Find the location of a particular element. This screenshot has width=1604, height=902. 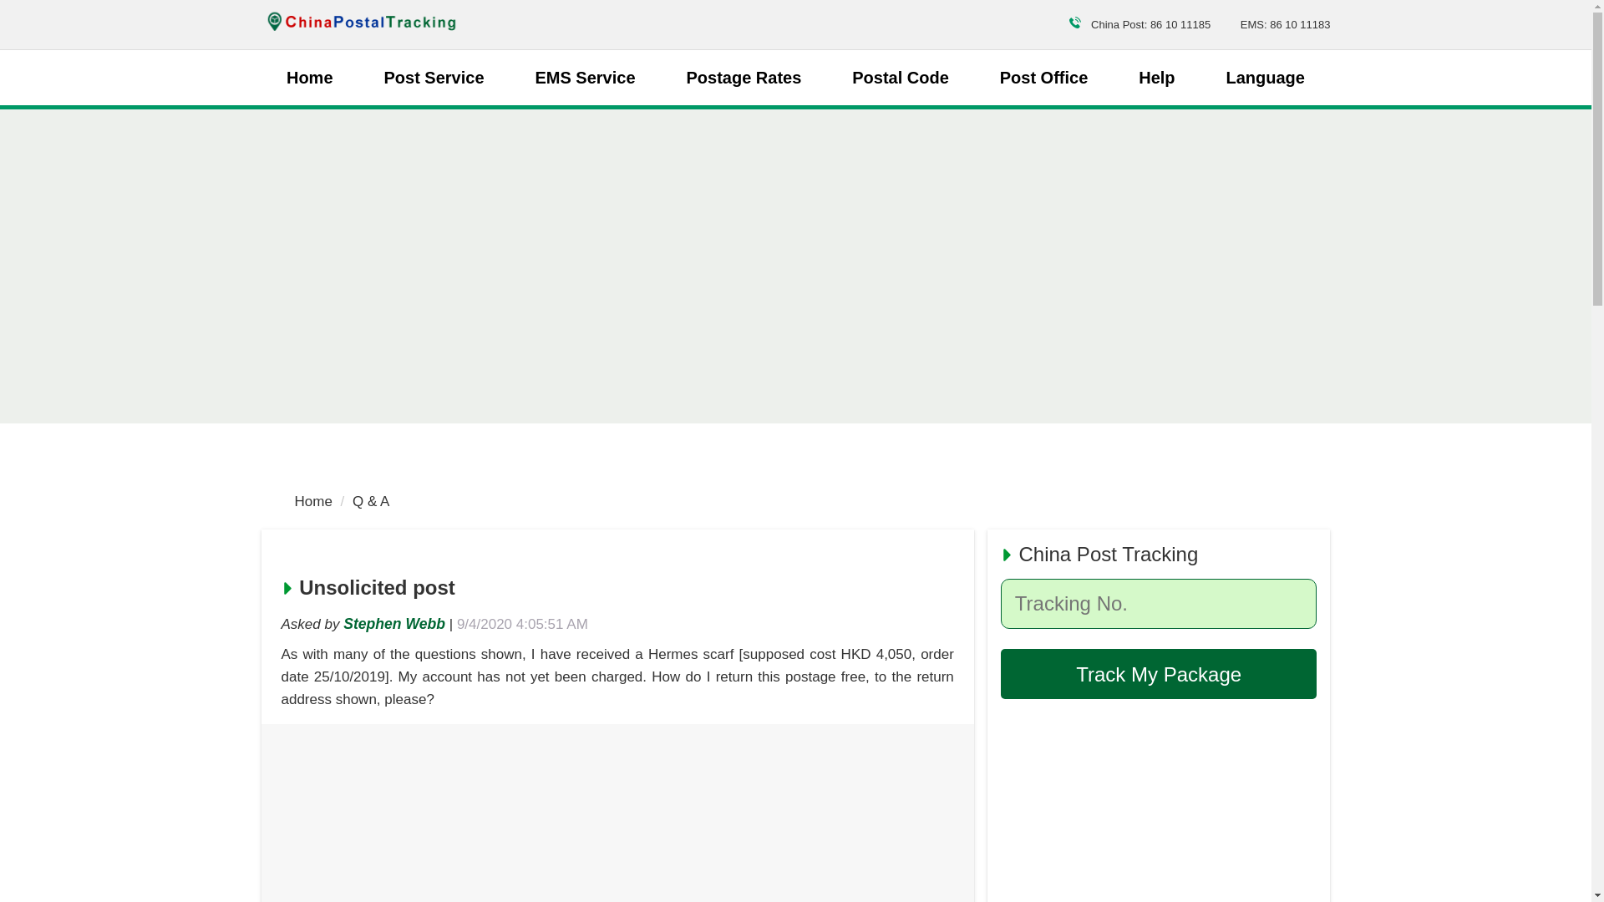

Post Office is located at coordinates (1044, 77).